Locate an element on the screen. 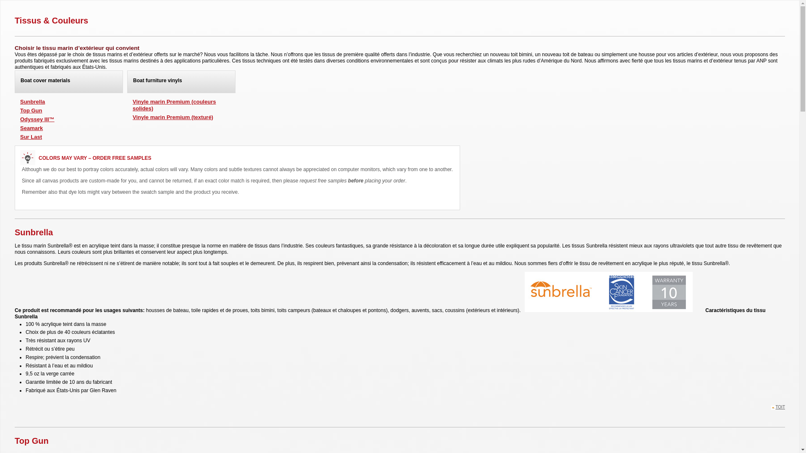  Sunbrella is located at coordinates (33, 102).